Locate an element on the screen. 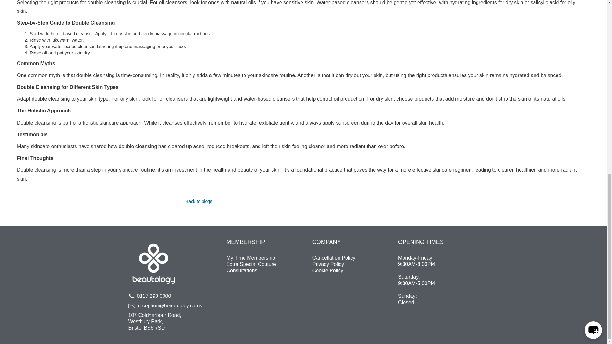 This screenshot has height=344, width=612. Cancellation Policy is located at coordinates (353, 258).